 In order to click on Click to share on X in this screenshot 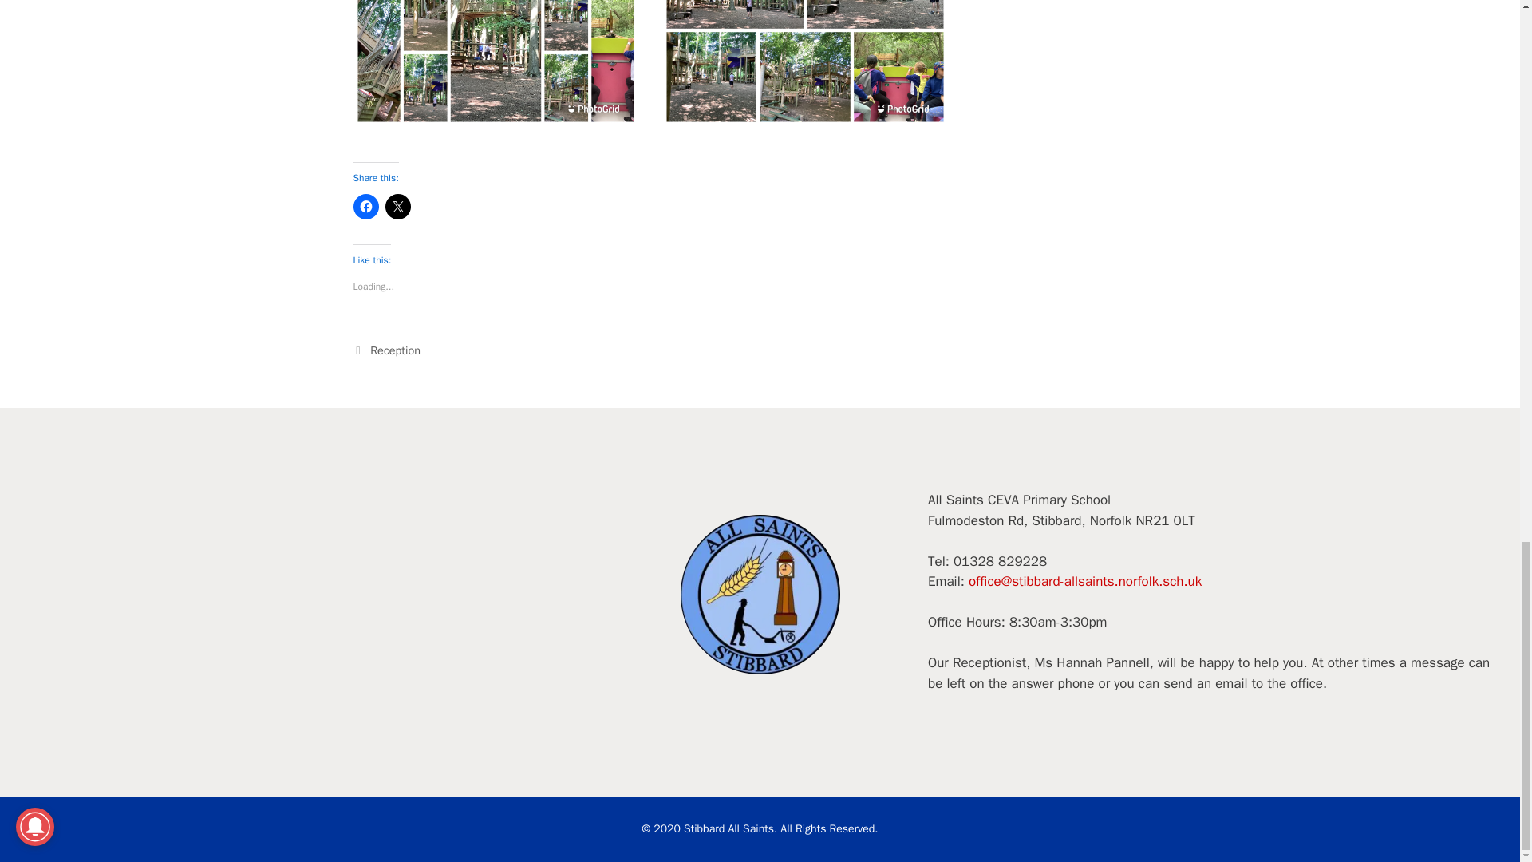, I will do `click(397, 207)`.